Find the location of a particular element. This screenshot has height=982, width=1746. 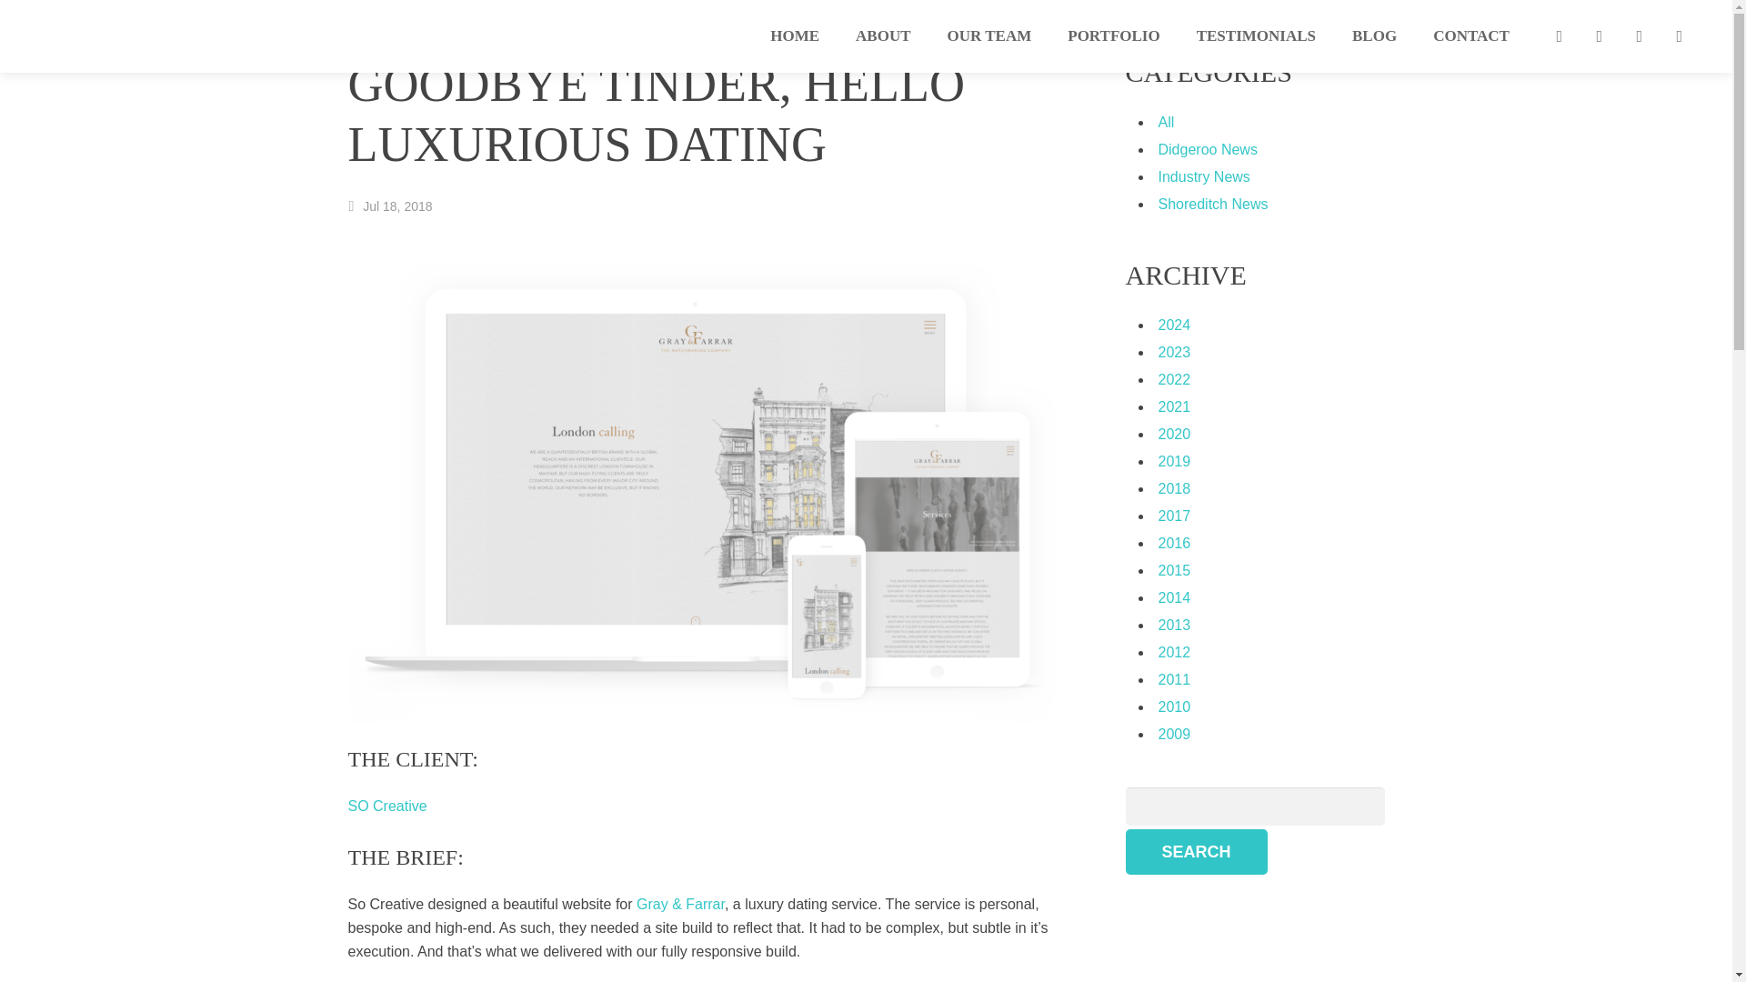

CONTACT is located at coordinates (1471, 36).